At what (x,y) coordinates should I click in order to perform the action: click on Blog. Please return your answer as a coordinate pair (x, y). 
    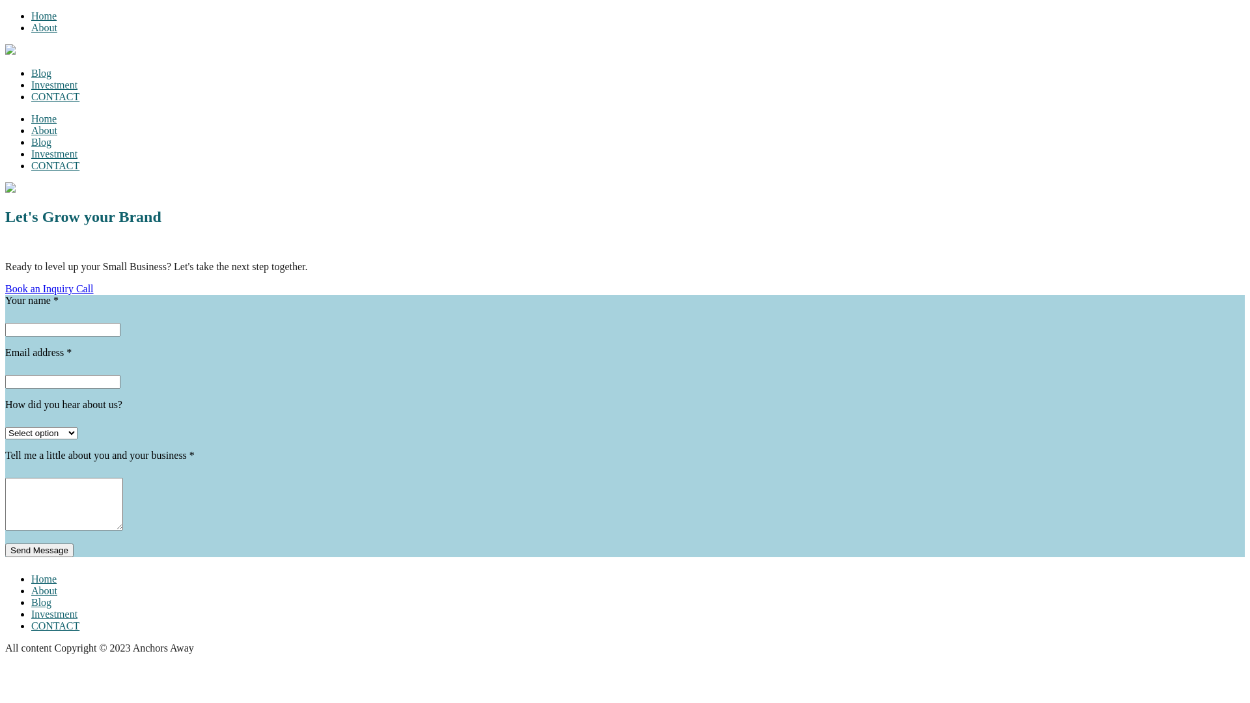
    Looking at the image, I should click on (42, 603).